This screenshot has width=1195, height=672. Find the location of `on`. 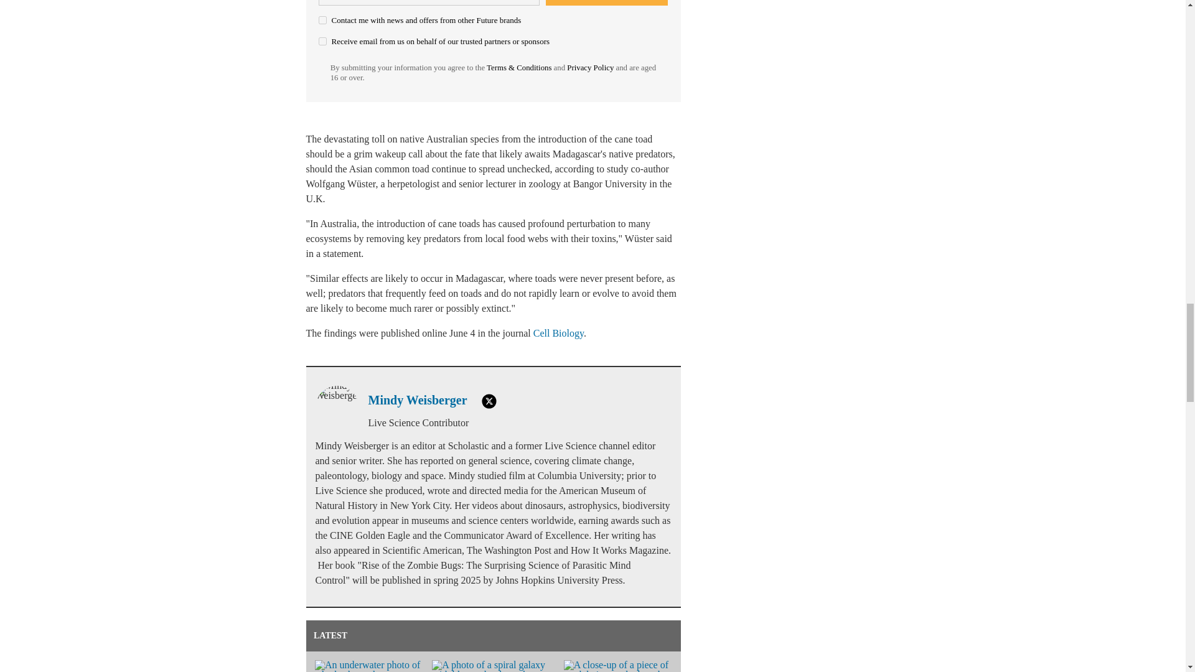

on is located at coordinates (322, 20).